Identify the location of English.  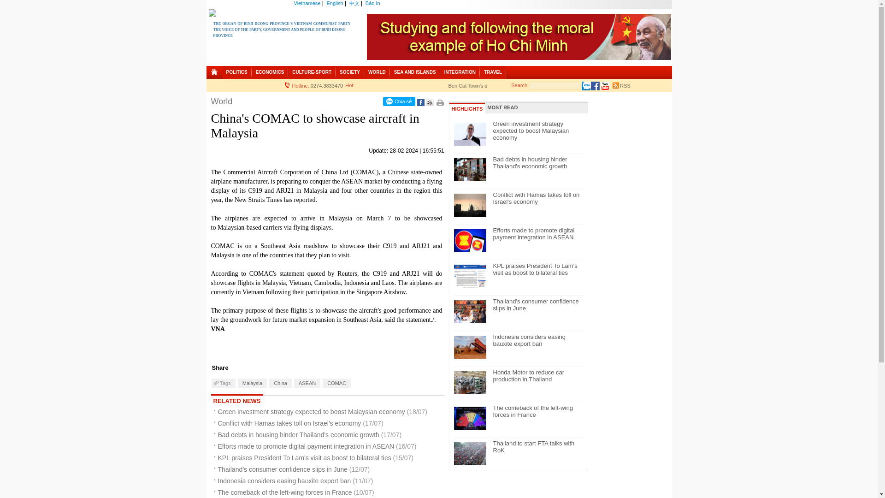
(335, 3).